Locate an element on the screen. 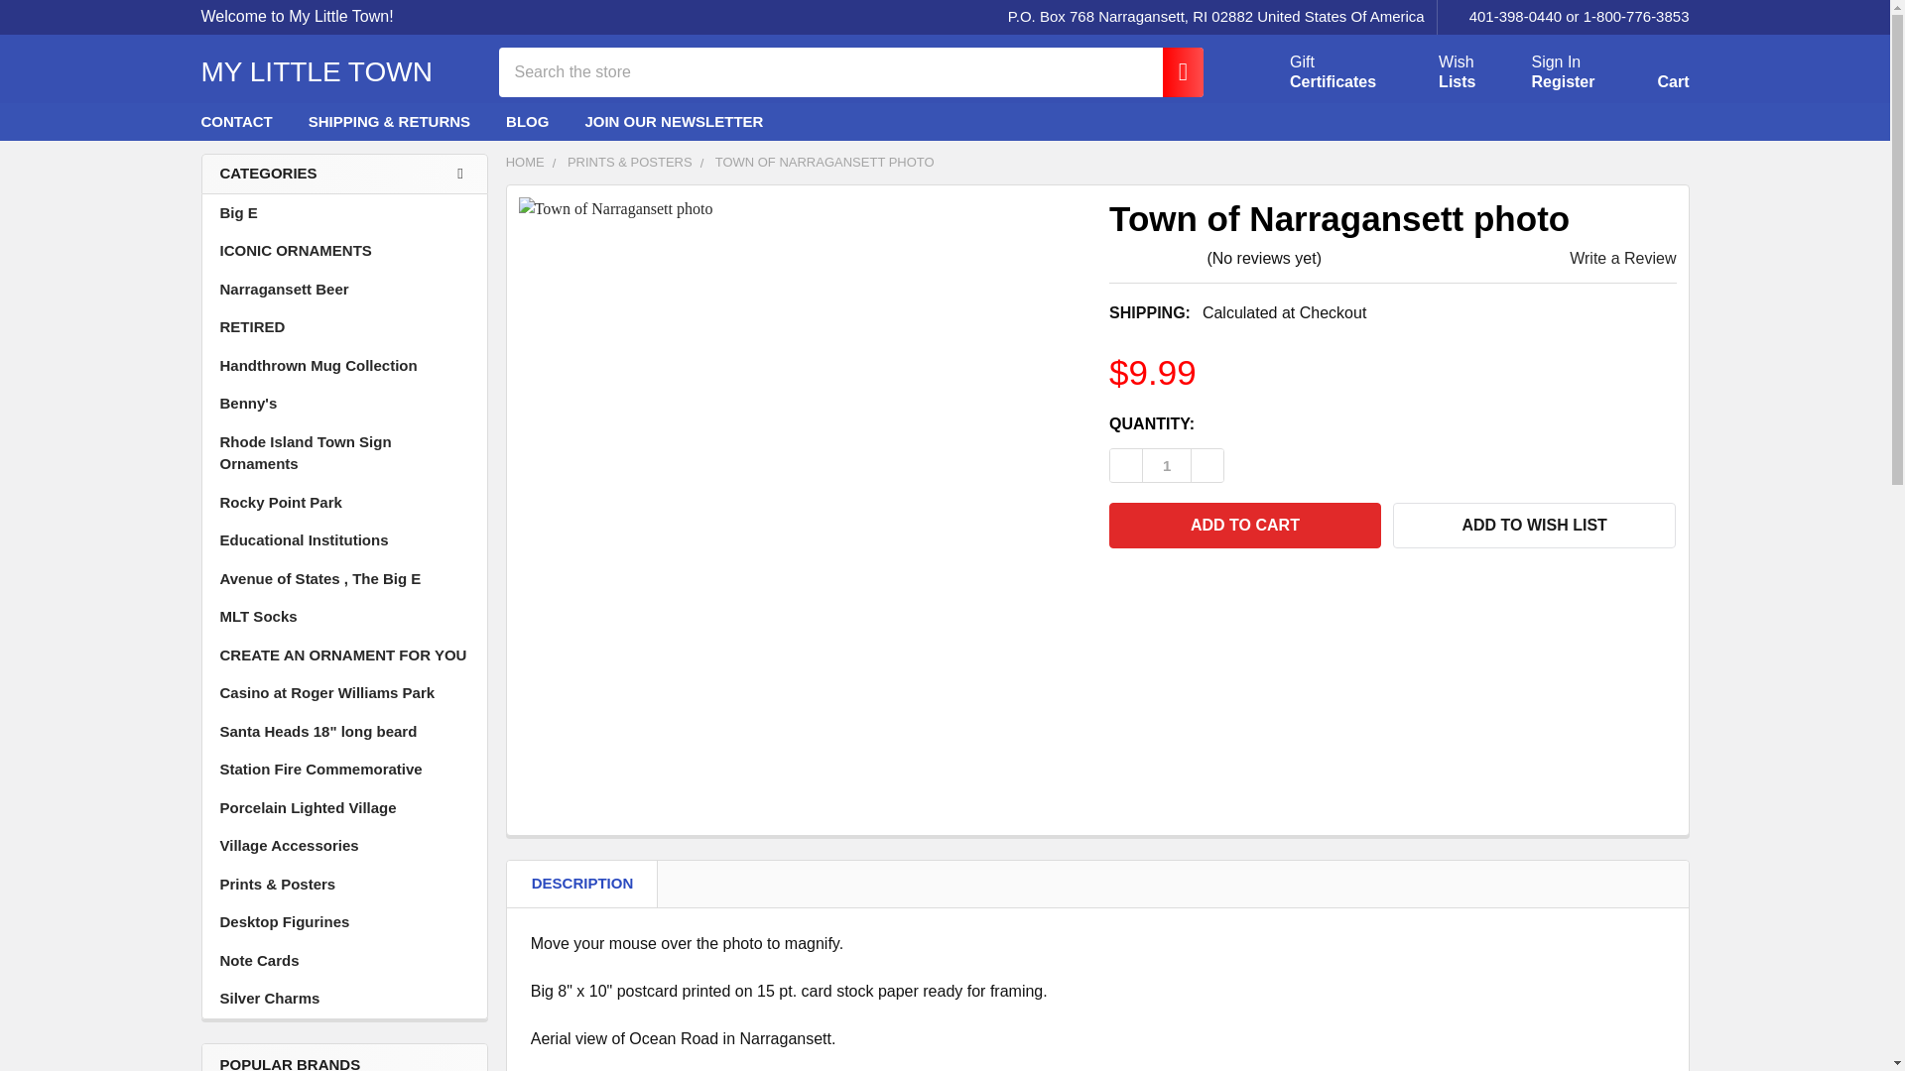 The height and width of the screenshot is (1071, 1905). 401-398-0440 or 1-800-776-3853 is located at coordinates (316, 71).